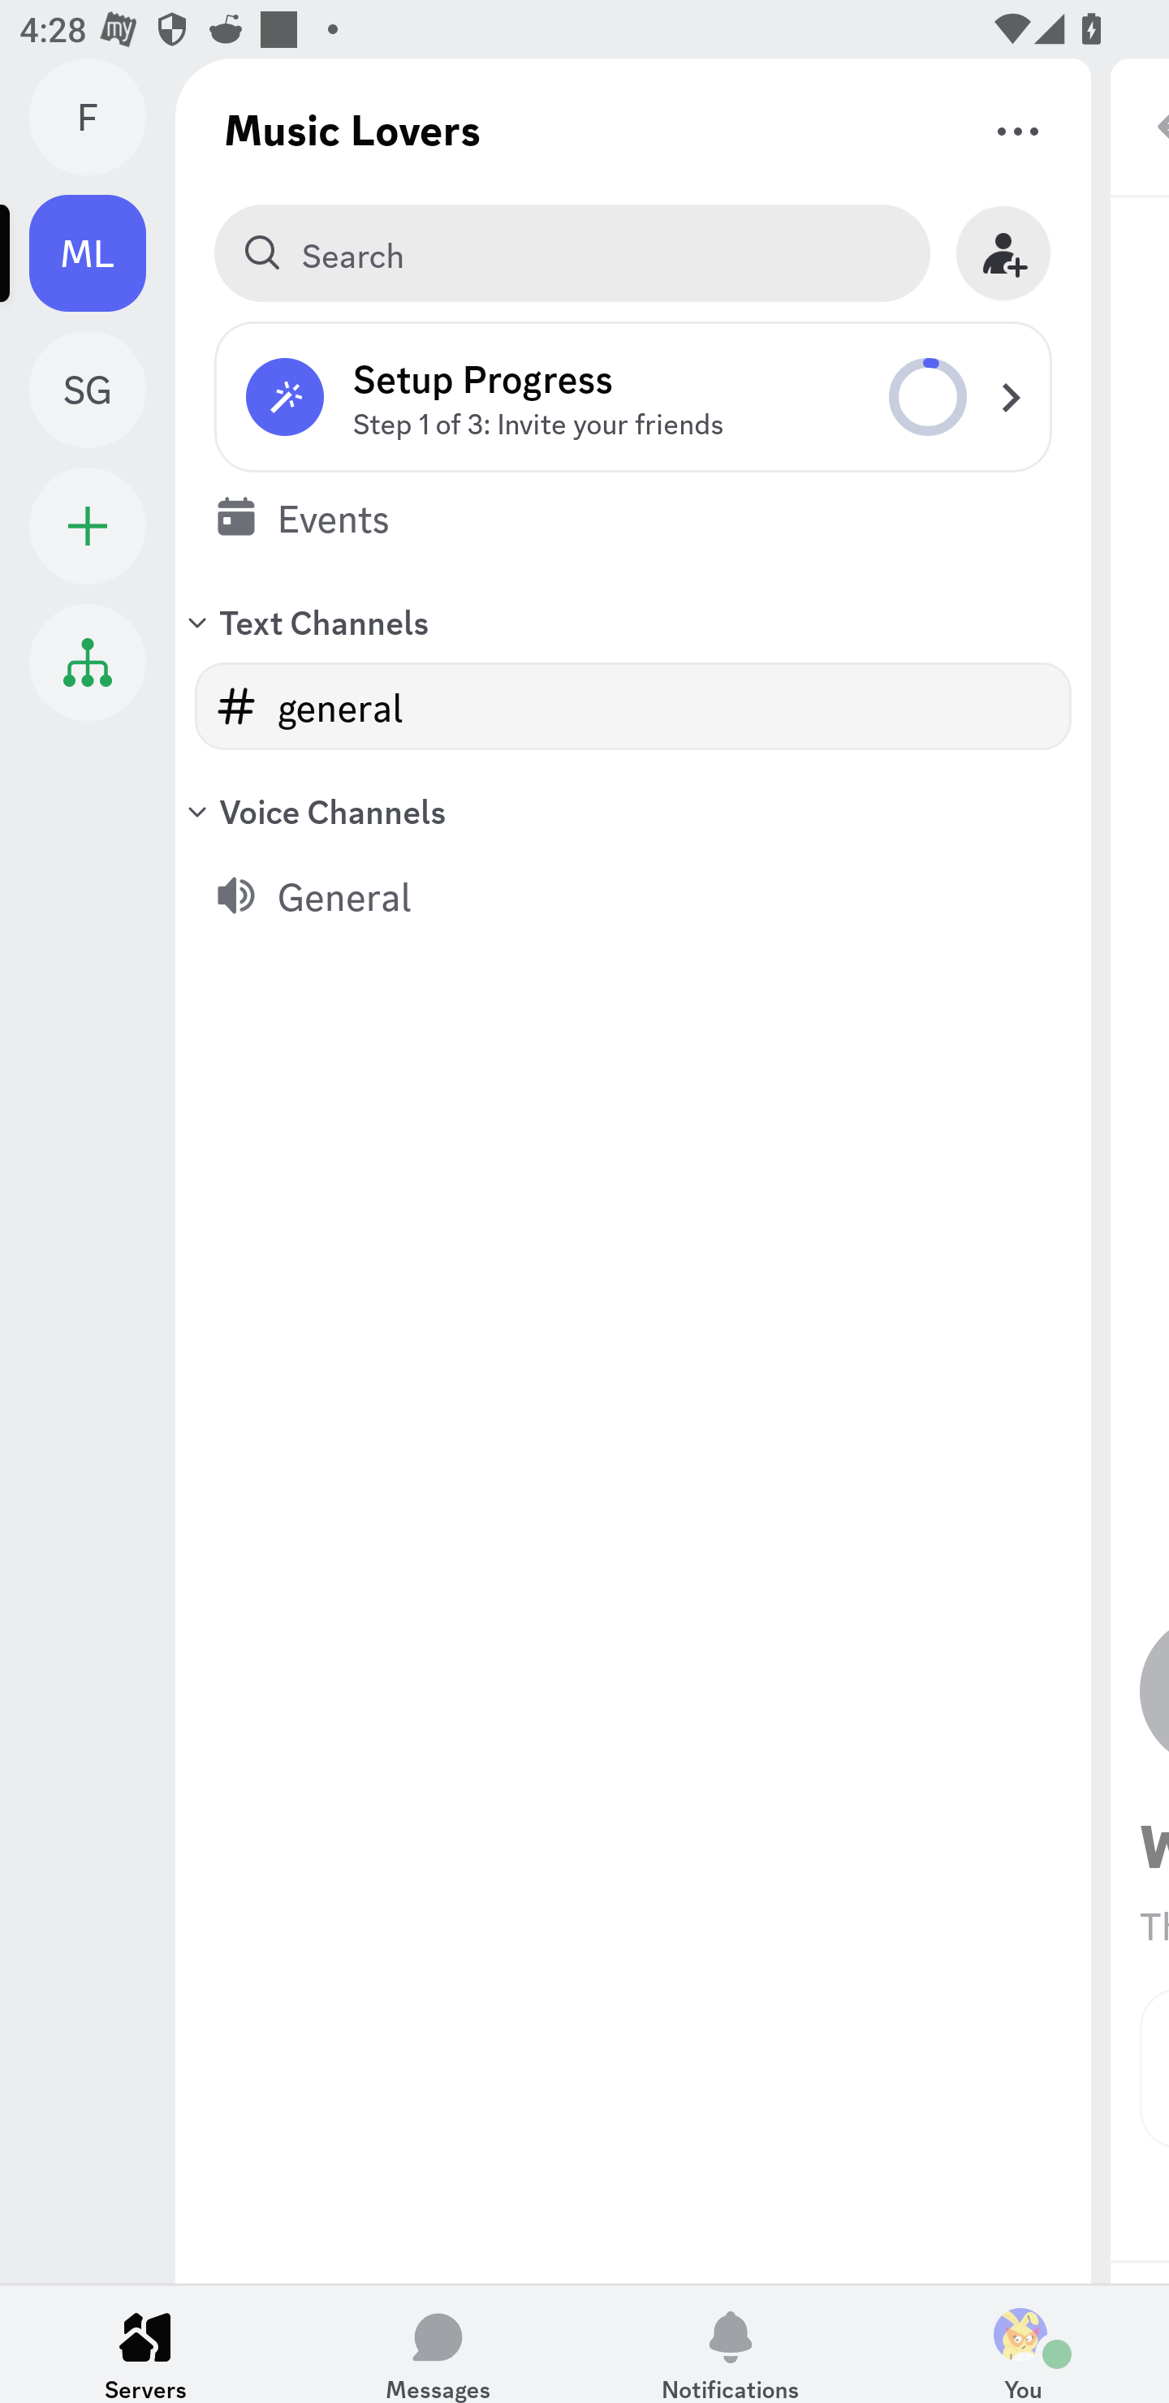 Image resolution: width=1169 pixels, height=2403 pixels. What do you see at coordinates (572, 253) in the screenshot?
I see `Search` at bounding box center [572, 253].